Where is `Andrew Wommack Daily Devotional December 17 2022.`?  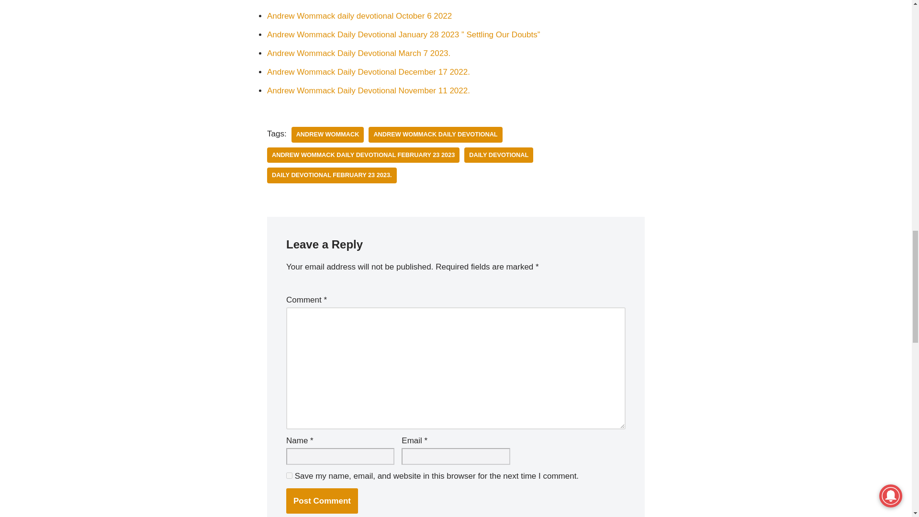
Andrew Wommack Daily Devotional December 17 2022. is located at coordinates (369, 72).